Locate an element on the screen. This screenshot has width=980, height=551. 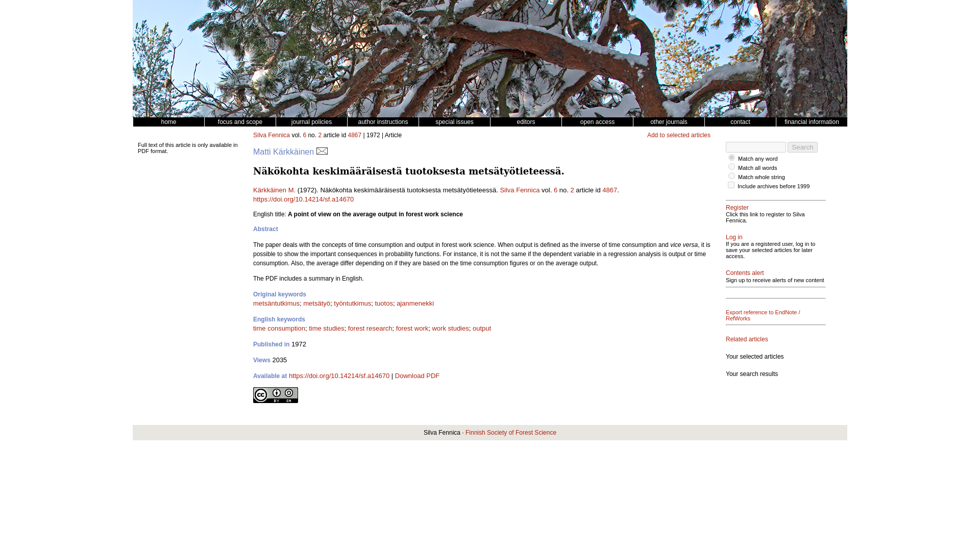
home is located at coordinates (168, 122).